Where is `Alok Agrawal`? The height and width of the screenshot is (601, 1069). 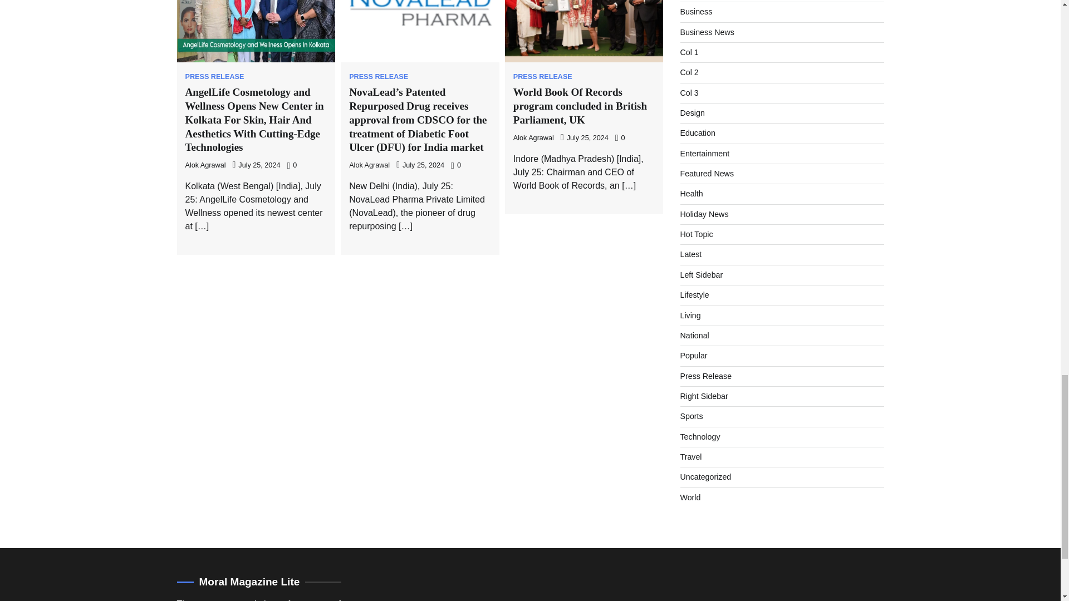
Alok Agrawal is located at coordinates (533, 137).